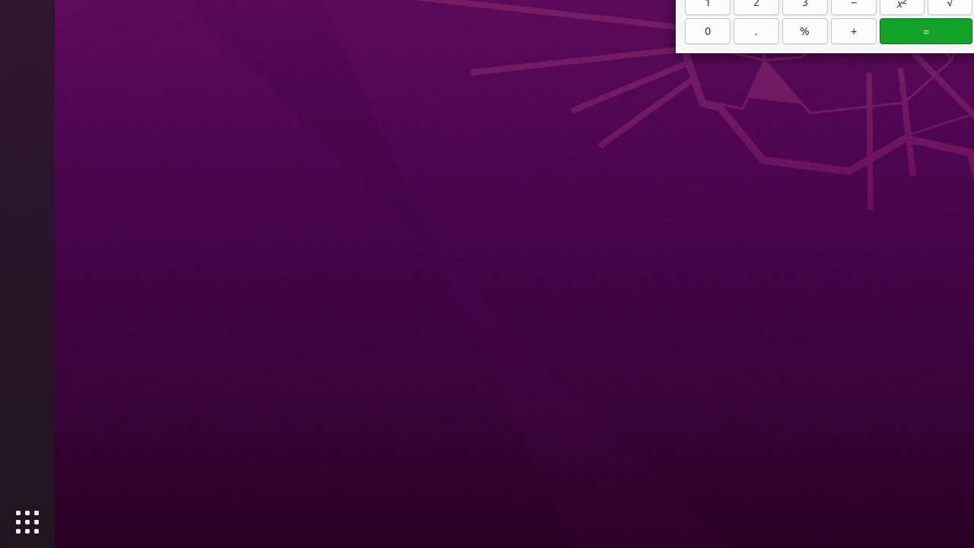 The width and height of the screenshot is (974, 548). What do you see at coordinates (926, 31) in the screenshot?
I see `=` at bounding box center [926, 31].